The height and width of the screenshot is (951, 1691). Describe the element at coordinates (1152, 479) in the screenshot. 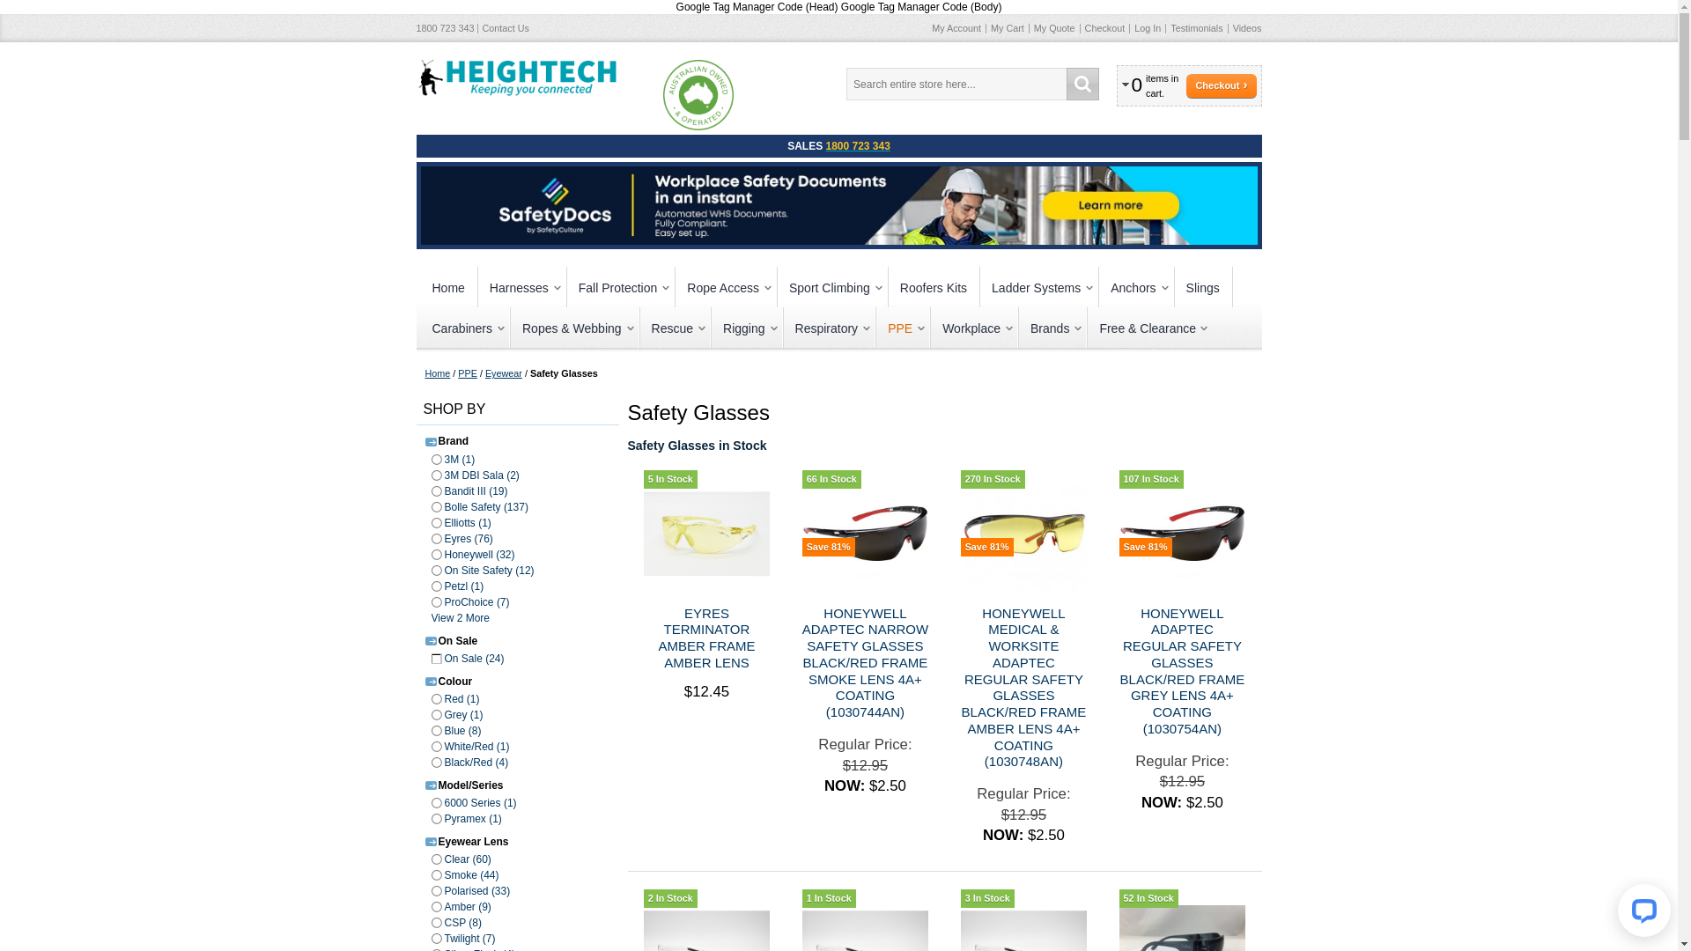

I see `107 In Stock` at that location.